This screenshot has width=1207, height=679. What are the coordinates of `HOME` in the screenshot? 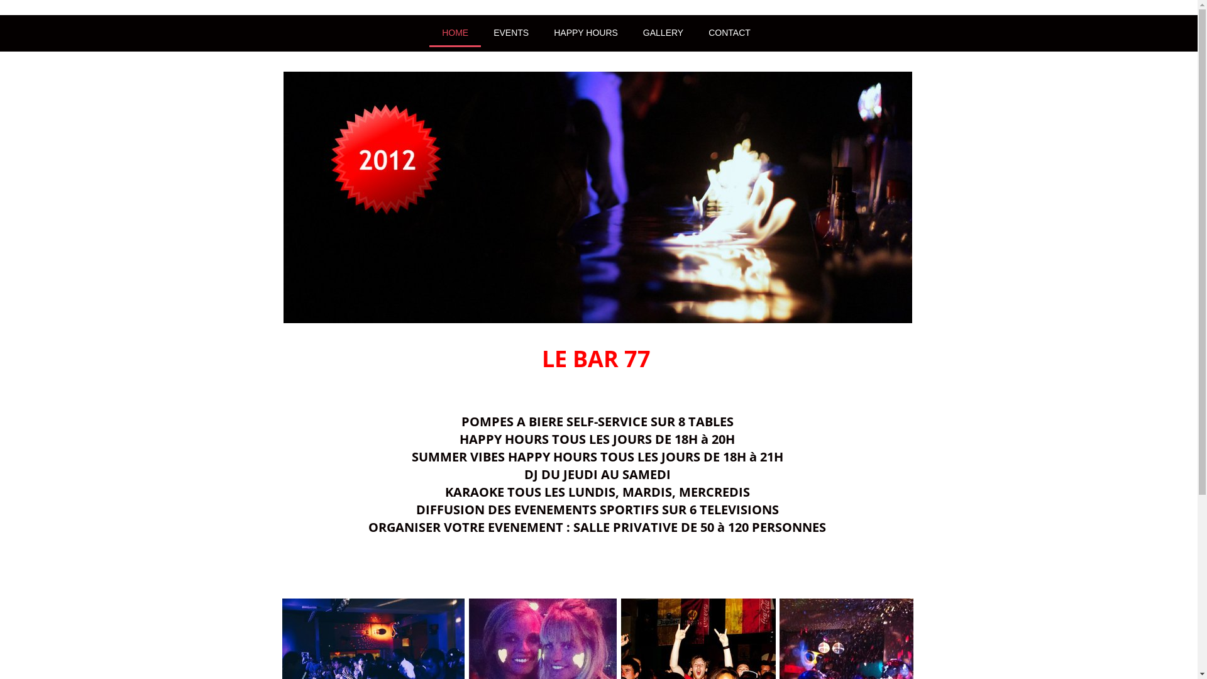 It's located at (455, 33).